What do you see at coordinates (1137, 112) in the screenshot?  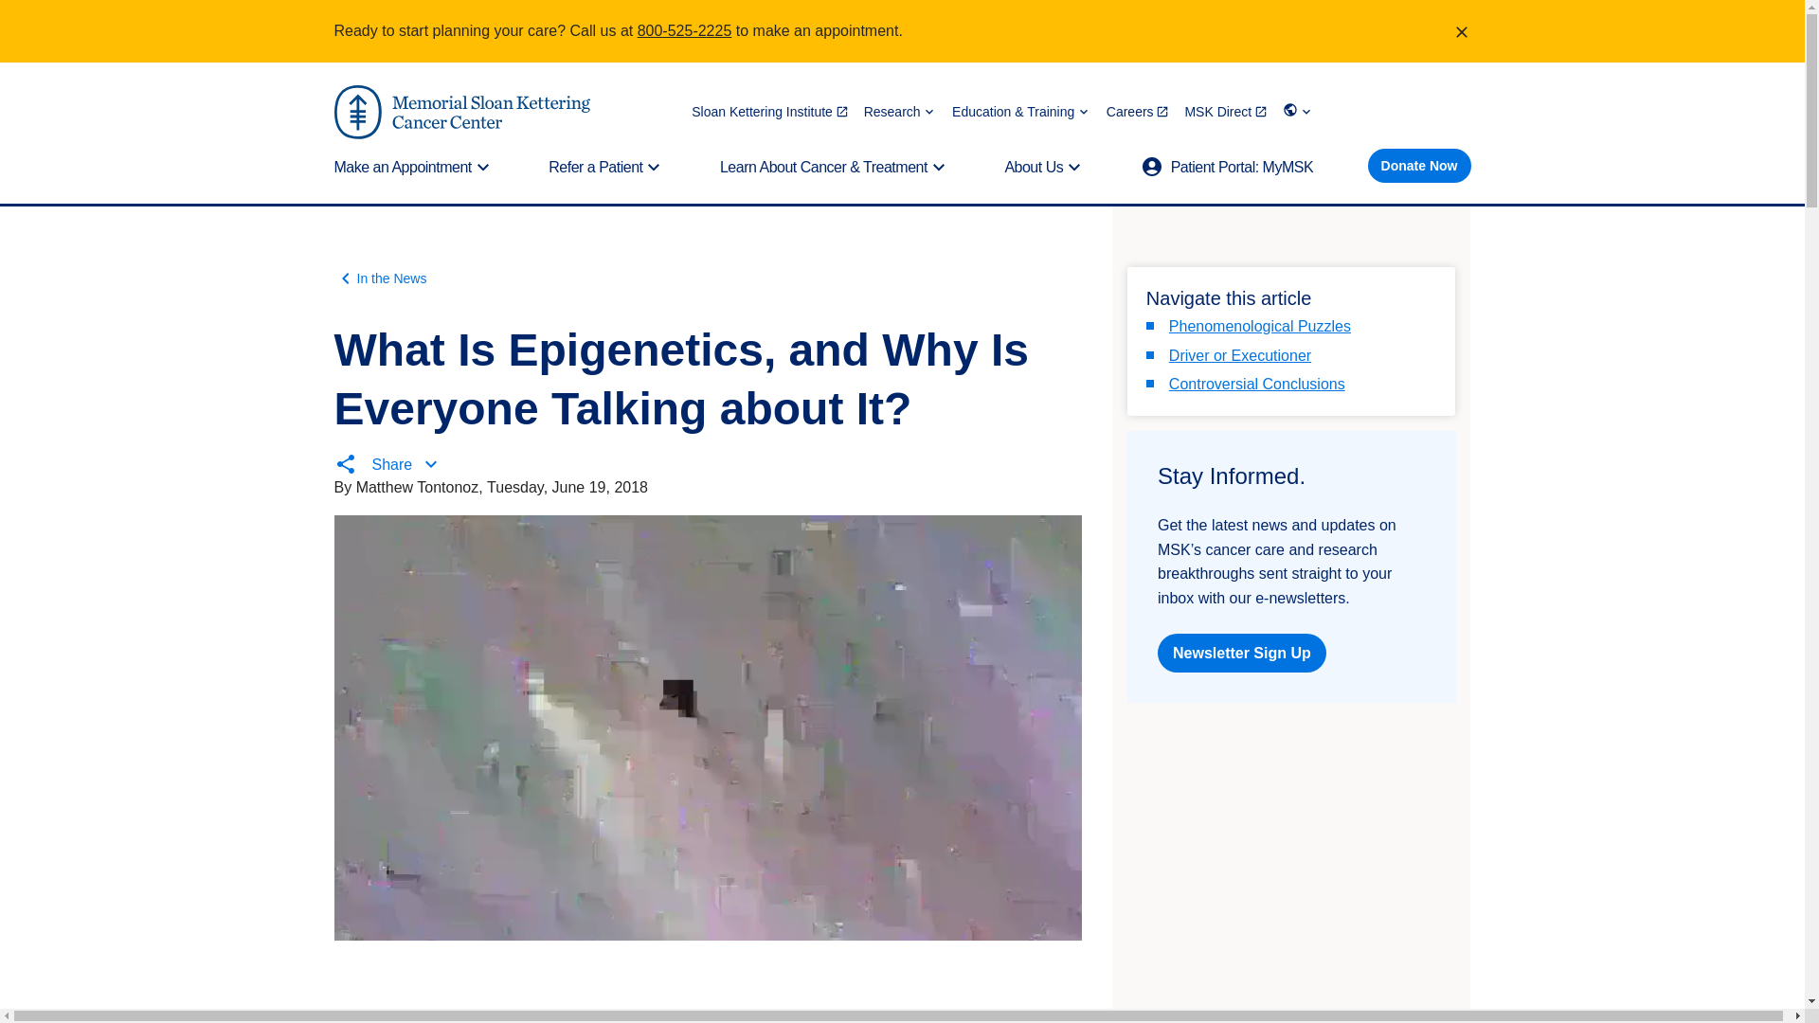 I see `Careers` at bounding box center [1137, 112].